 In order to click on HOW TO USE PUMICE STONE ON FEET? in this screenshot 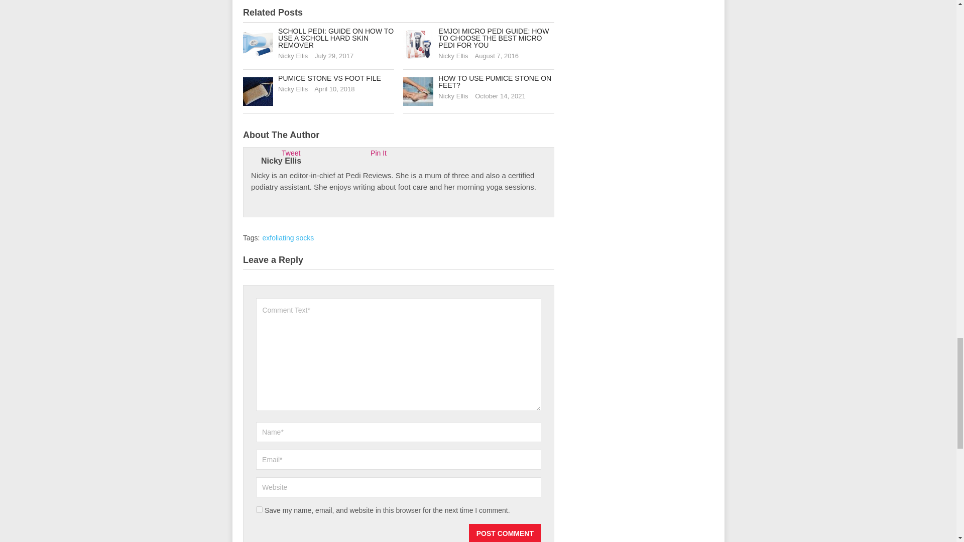, I will do `click(495, 81)`.